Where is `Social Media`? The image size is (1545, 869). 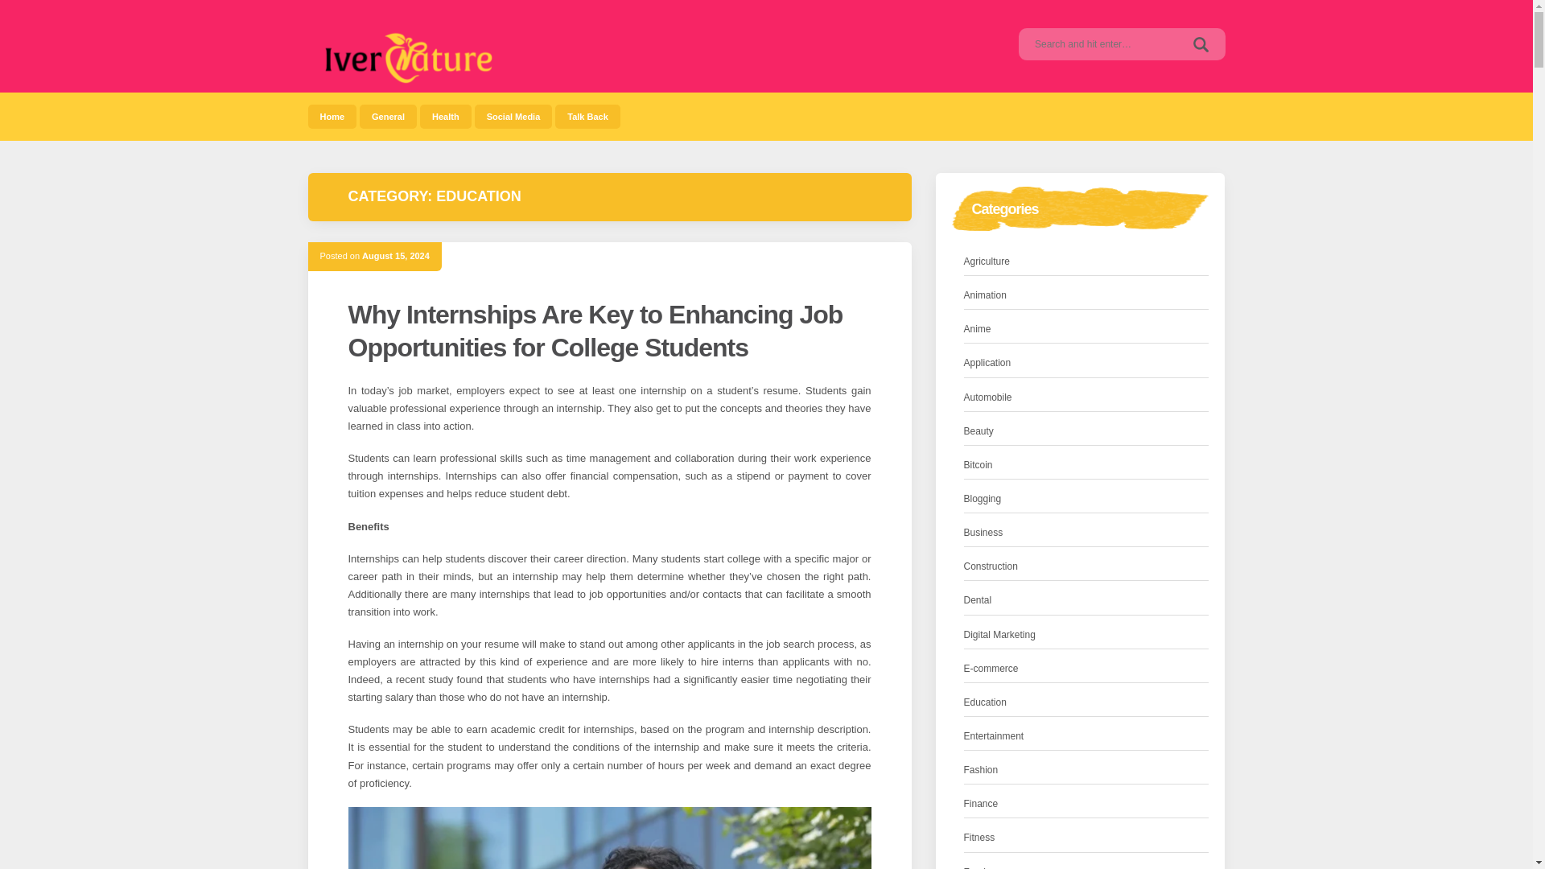 Social Media is located at coordinates (513, 116).